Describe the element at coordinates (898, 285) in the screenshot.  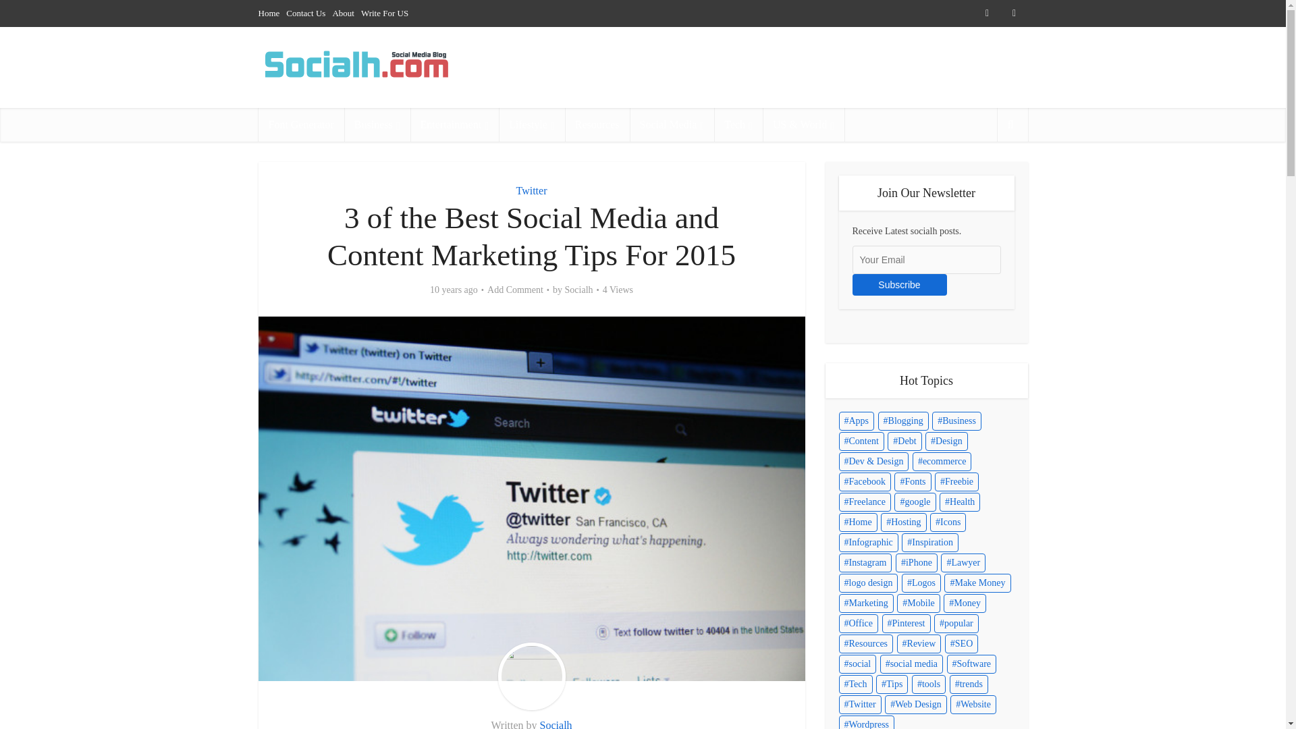
I see `Subscribe` at that location.